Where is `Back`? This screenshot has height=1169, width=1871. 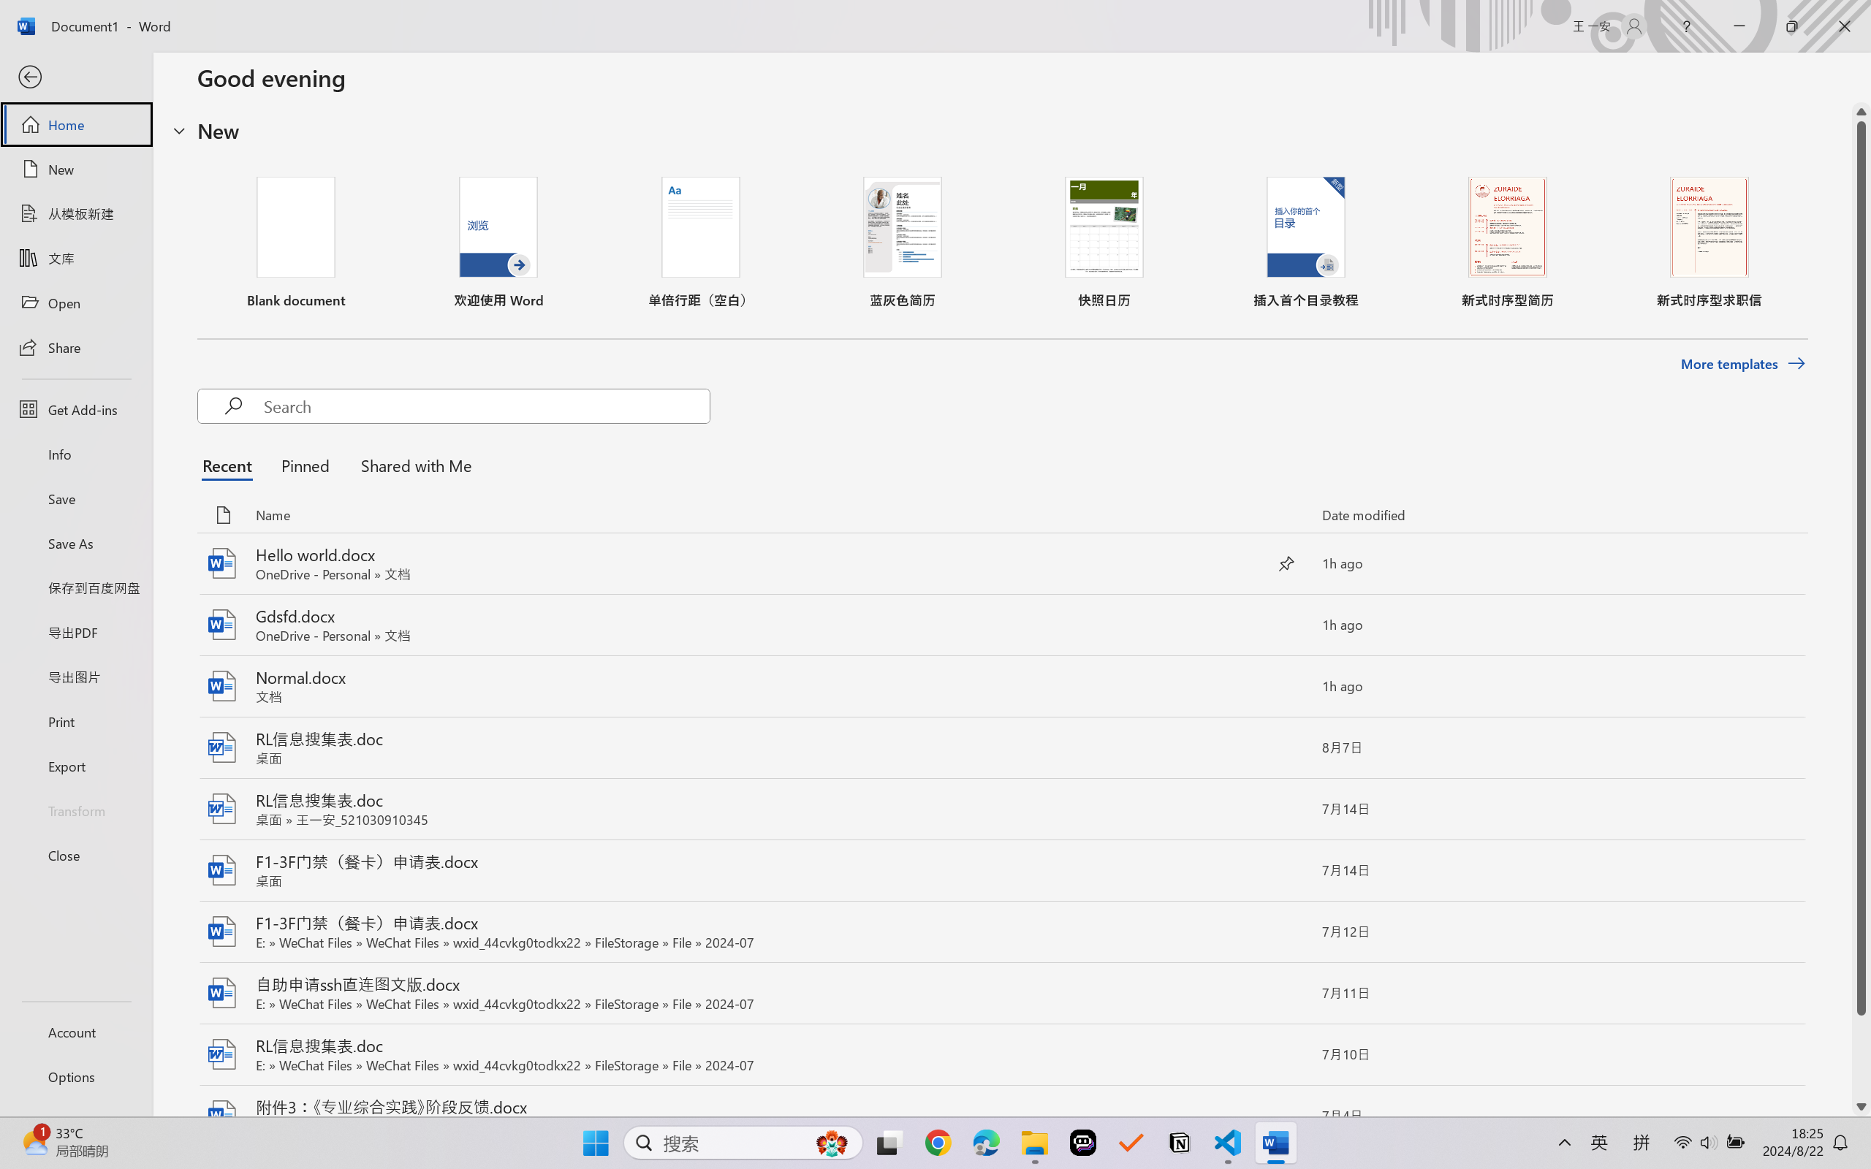
Back is located at coordinates (76, 77).